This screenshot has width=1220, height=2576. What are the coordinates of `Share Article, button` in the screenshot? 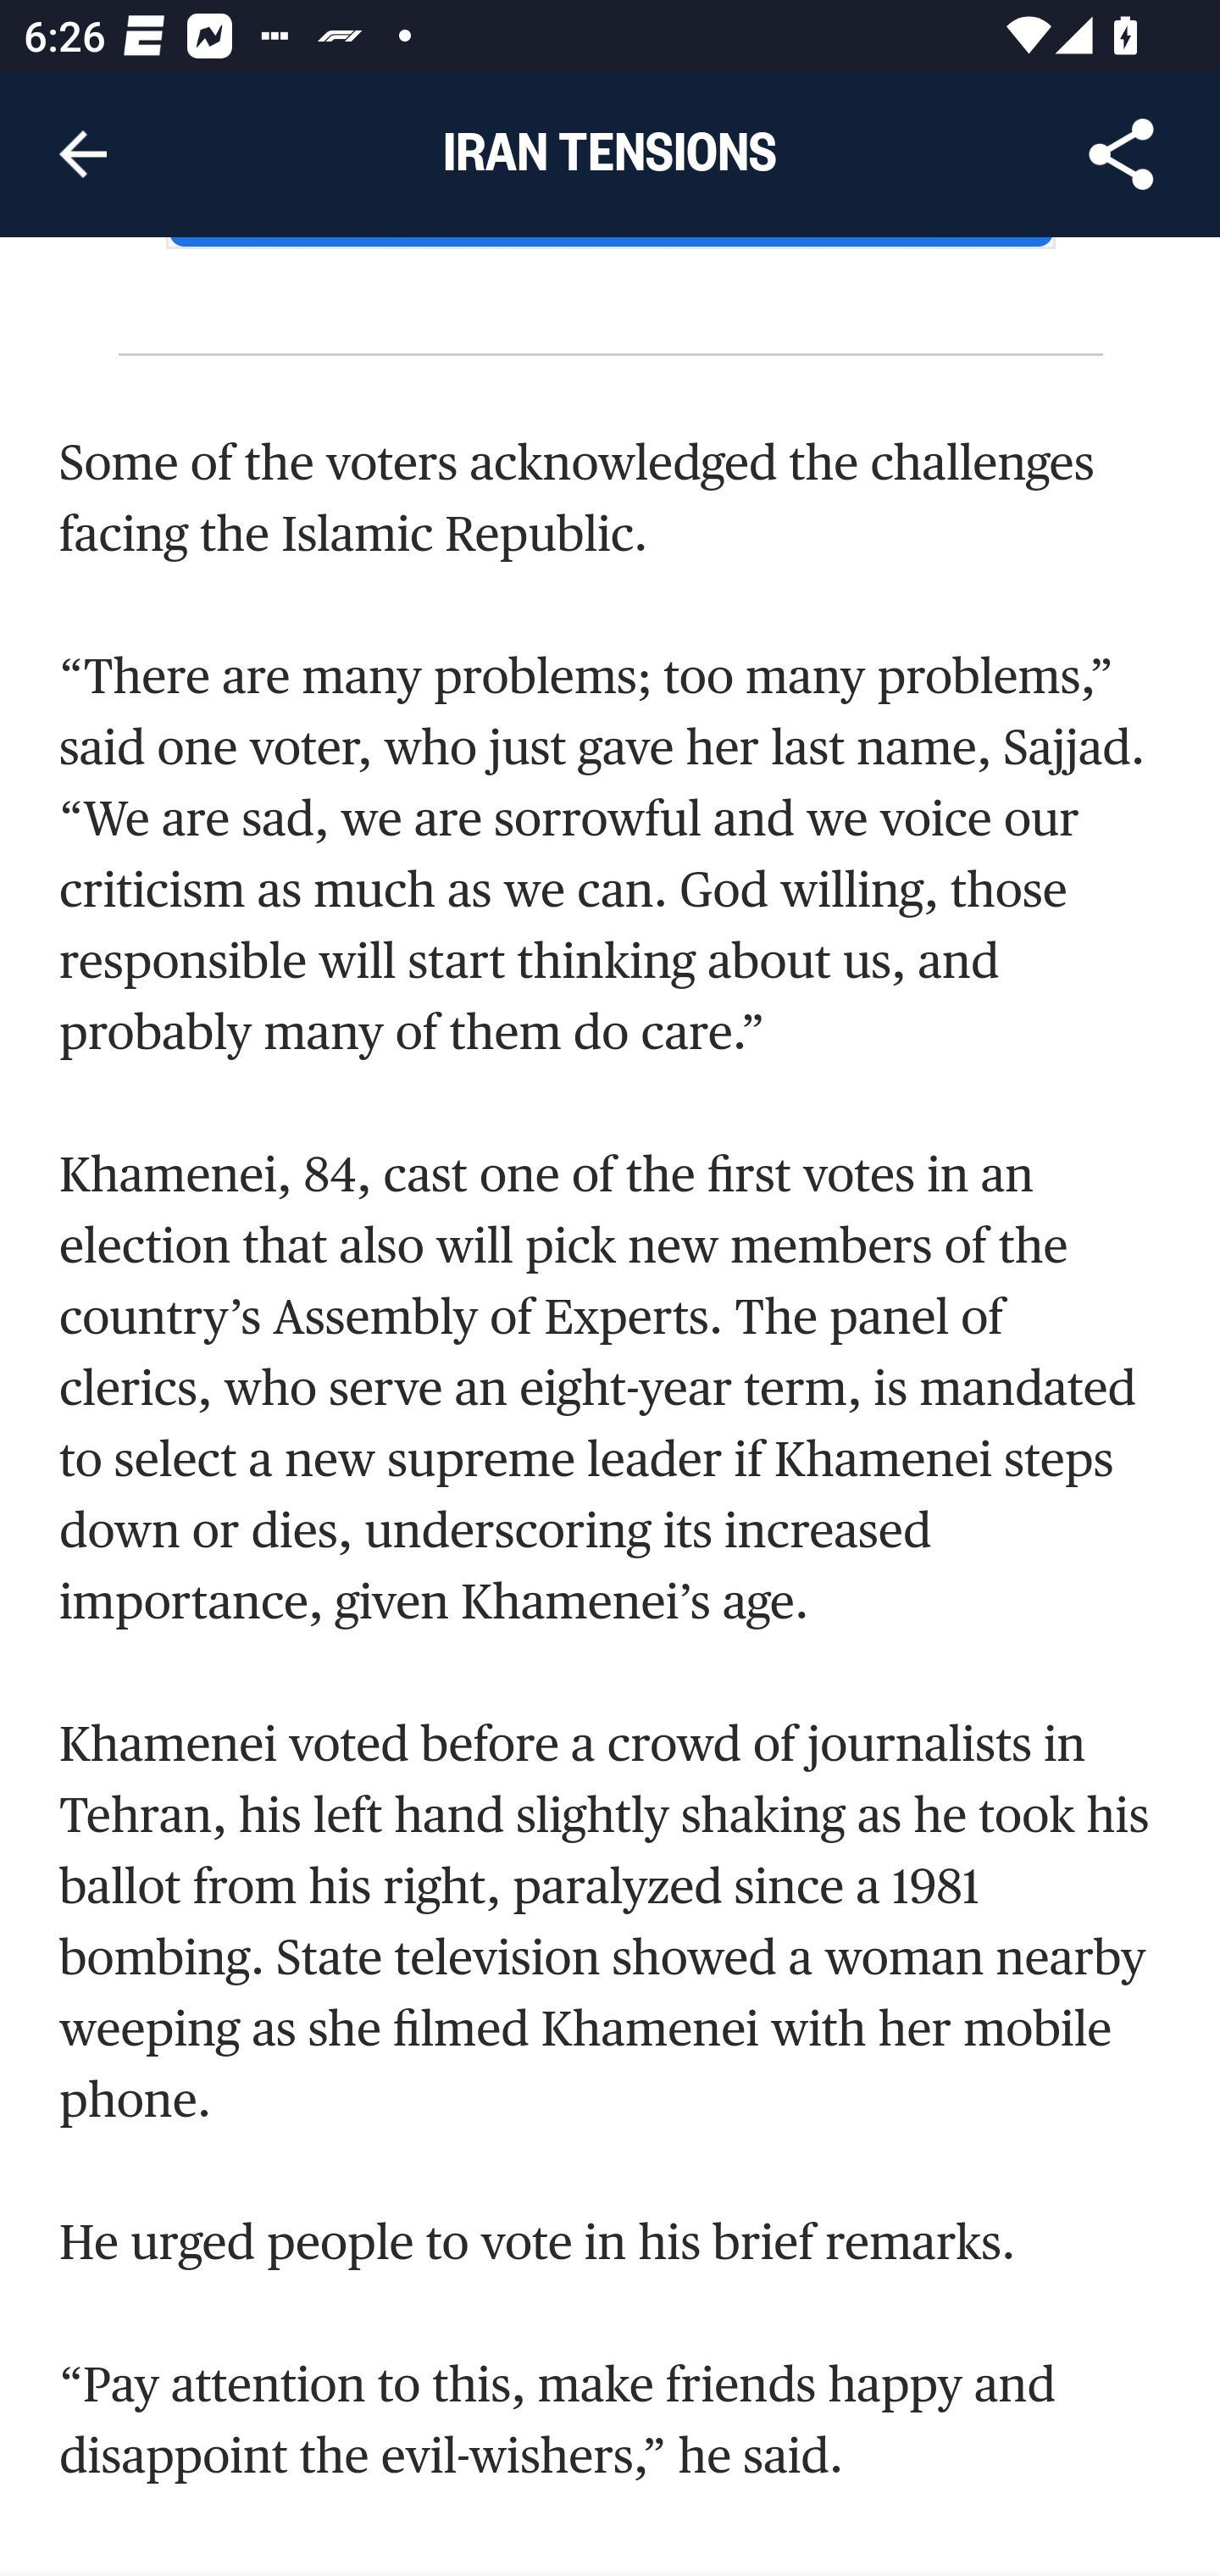 It's located at (1122, 154).